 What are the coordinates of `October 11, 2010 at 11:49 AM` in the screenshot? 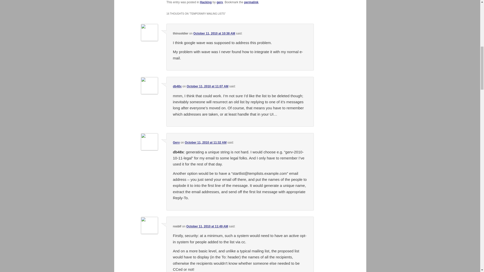 It's located at (207, 226).